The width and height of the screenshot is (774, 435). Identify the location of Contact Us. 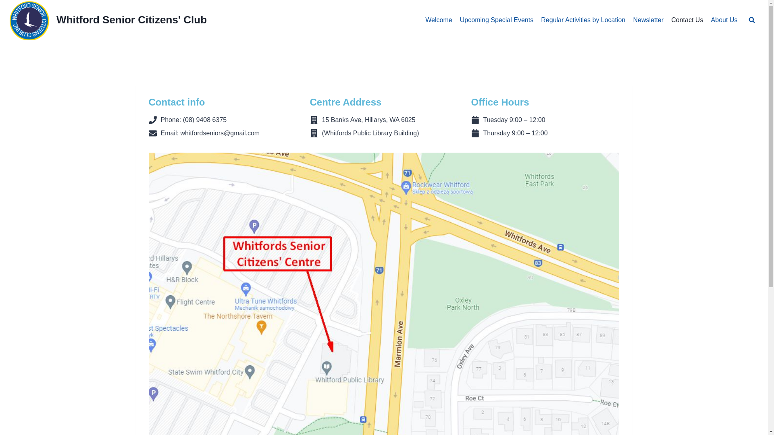
(687, 20).